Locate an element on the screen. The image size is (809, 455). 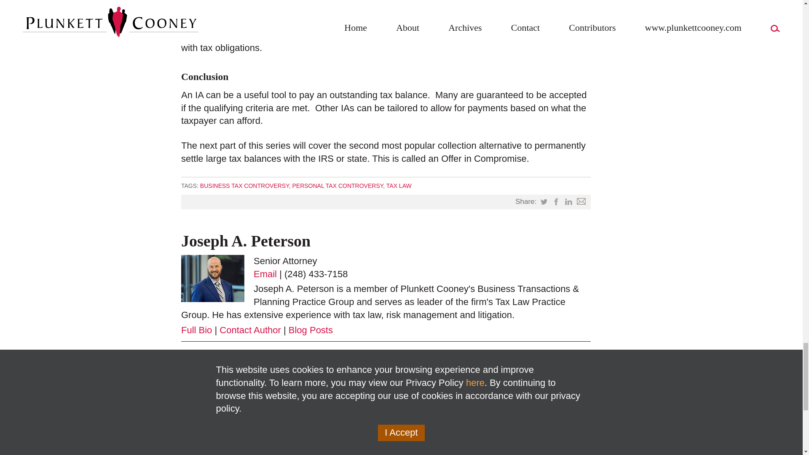
TAX LAW is located at coordinates (399, 186).